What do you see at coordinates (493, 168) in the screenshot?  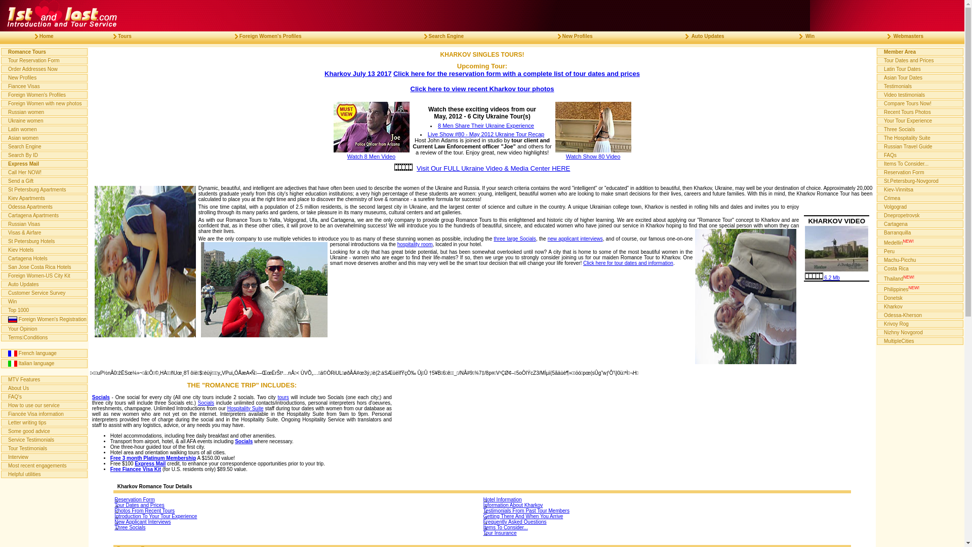 I see `Visit Our FULL Ukraine Video & Media Center HERE` at bounding box center [493, 168].